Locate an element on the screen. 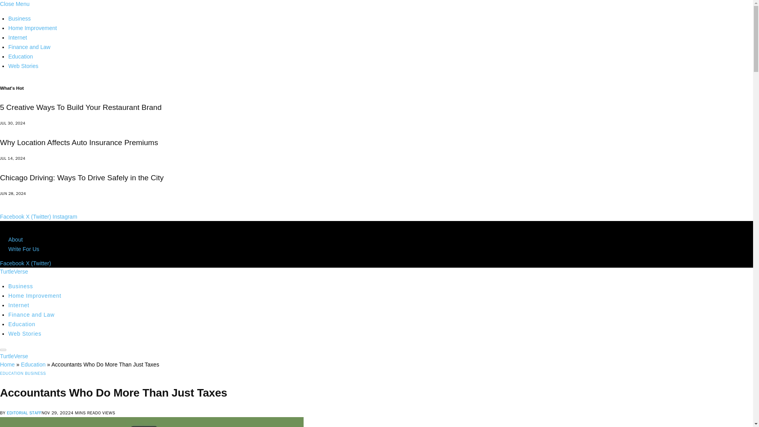 The image size is (759, 427). Web Stories is located at coordinates (25, 334).